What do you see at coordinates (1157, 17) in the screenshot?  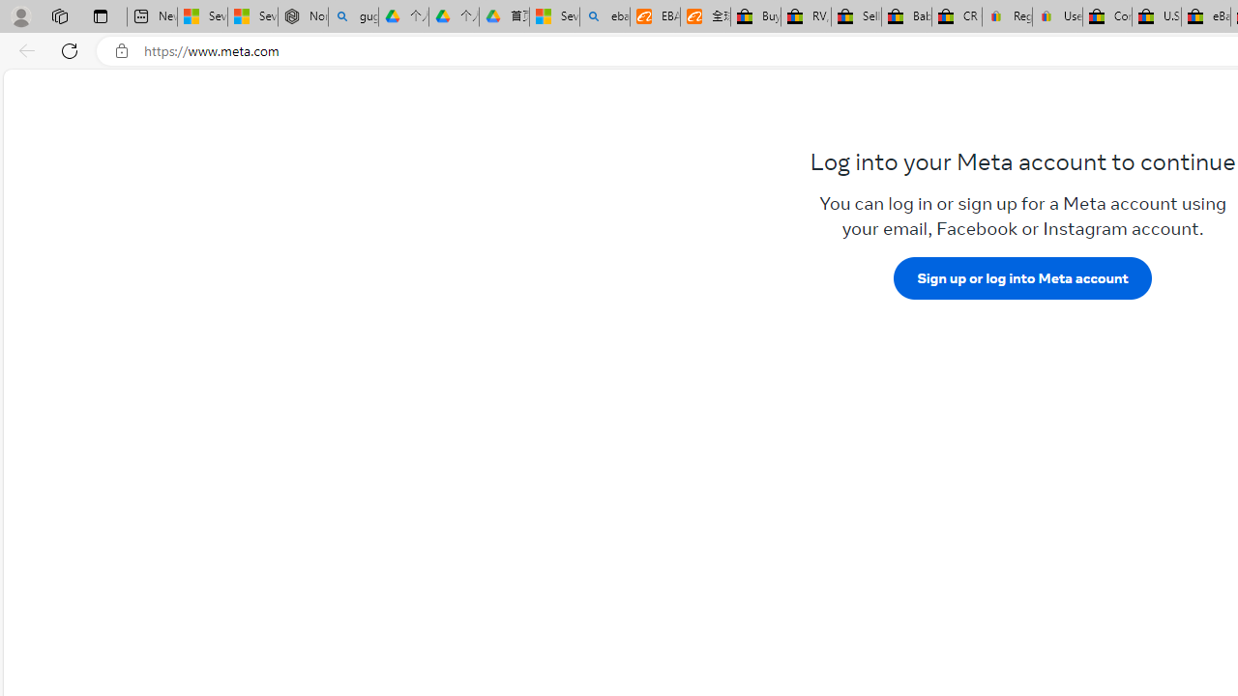 I see `U.S. State Privacy Disclosures - eBay Inc.` at bounding box center [1157, 17].